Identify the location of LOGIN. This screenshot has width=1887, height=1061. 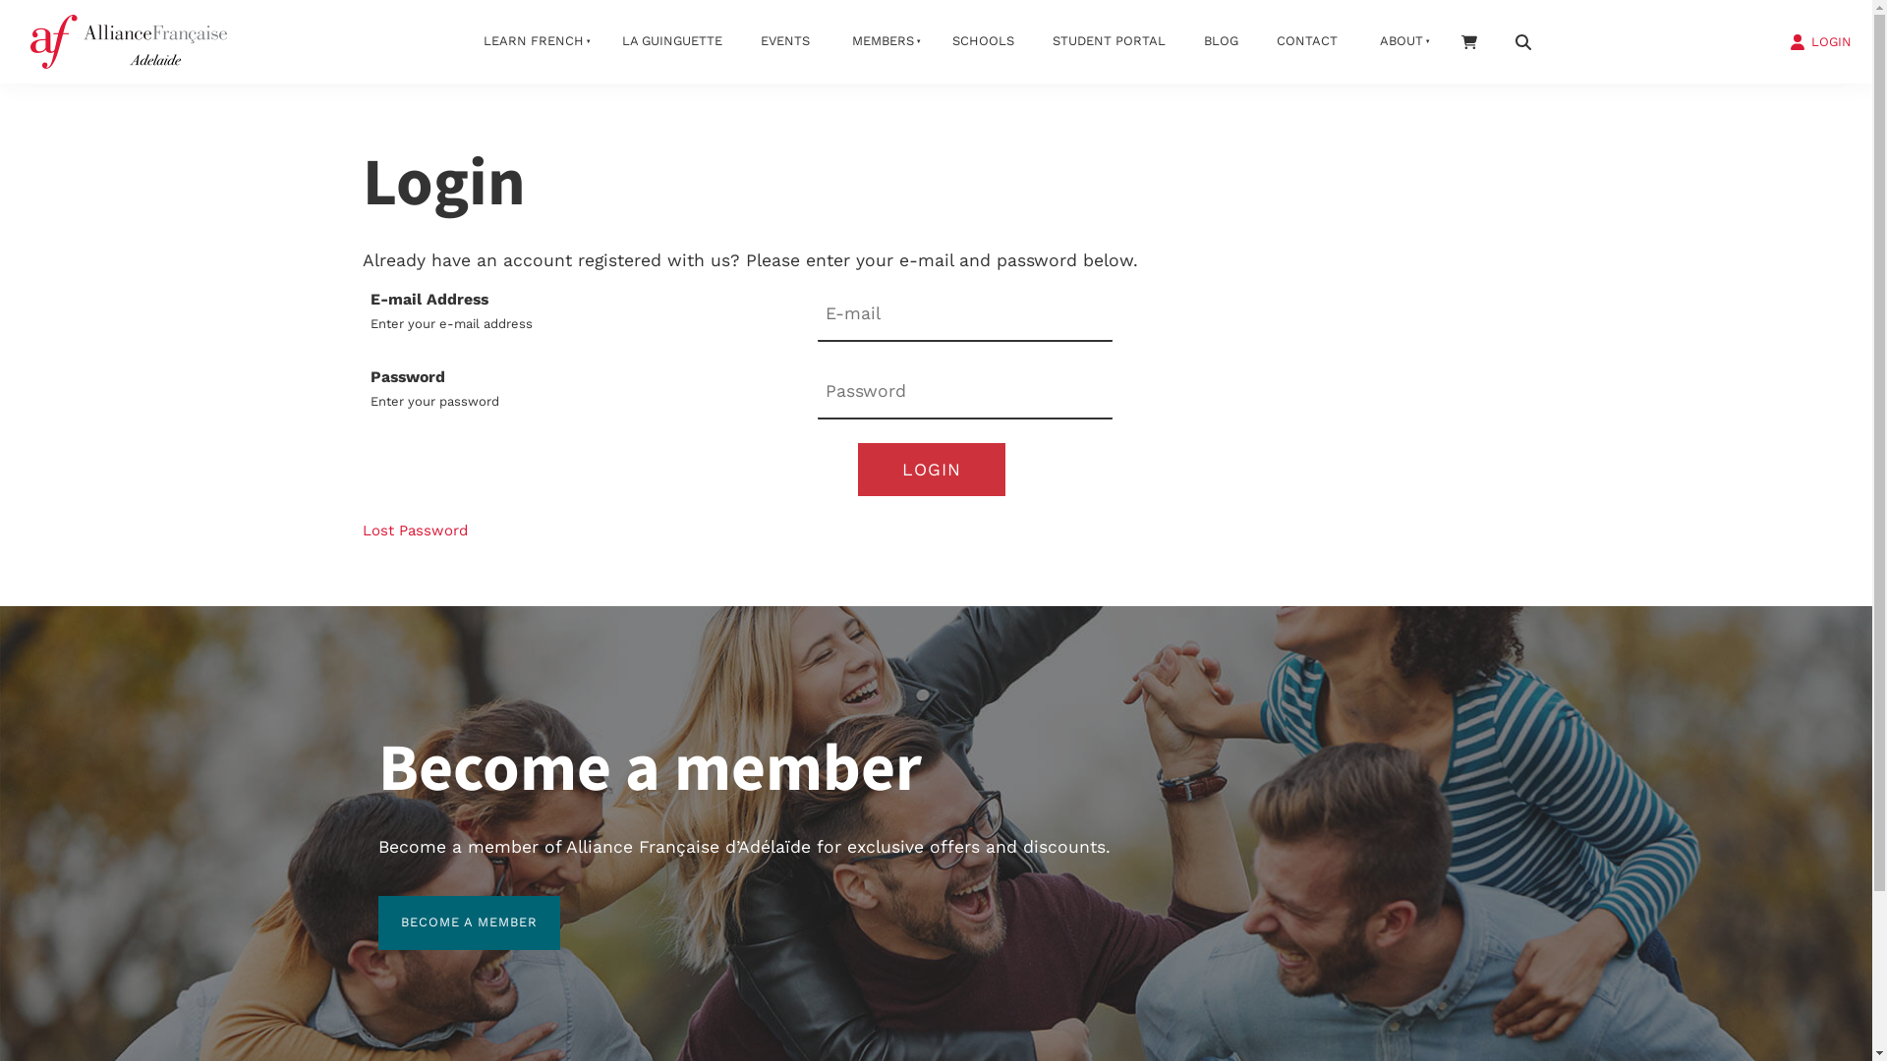
(931, 470).